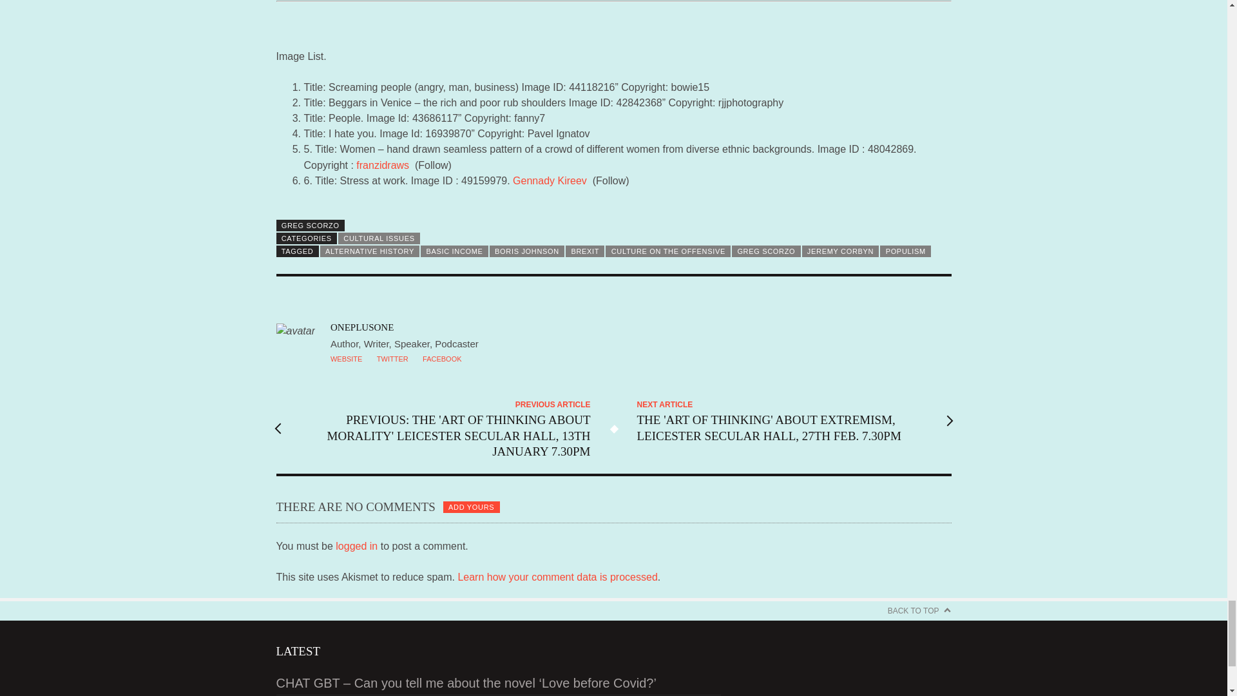 The width and height of the screenshot is (1237, 696). Describe the element at coordinates (550, 180) in the screenshot. I see `Gennady Kireev` at that location.